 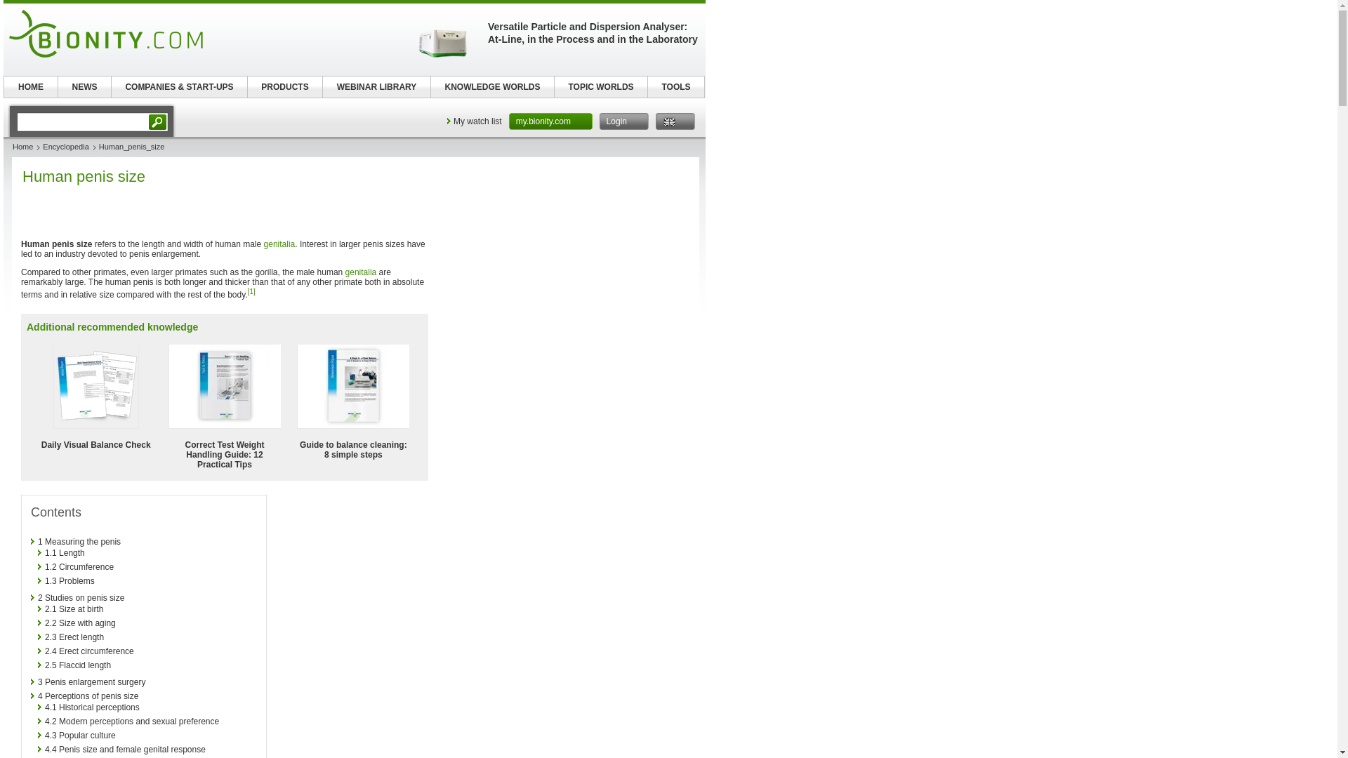 I want to click on Correct Test Weight Handling Guide: 12 Practical Tips, so click(x=225, y=455).